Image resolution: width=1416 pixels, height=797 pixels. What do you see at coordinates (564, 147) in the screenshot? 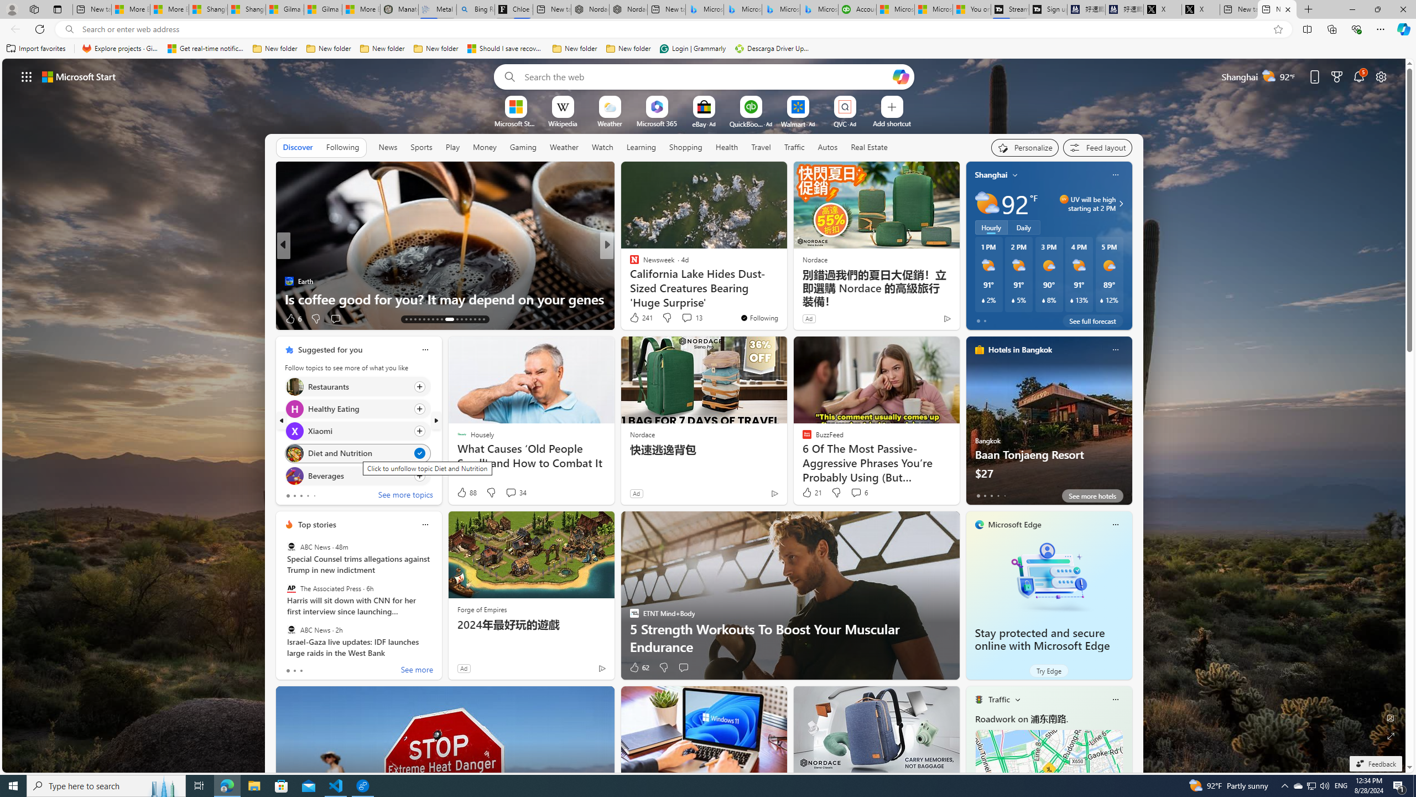
I see `Weather` at bounding box center [564, 147].